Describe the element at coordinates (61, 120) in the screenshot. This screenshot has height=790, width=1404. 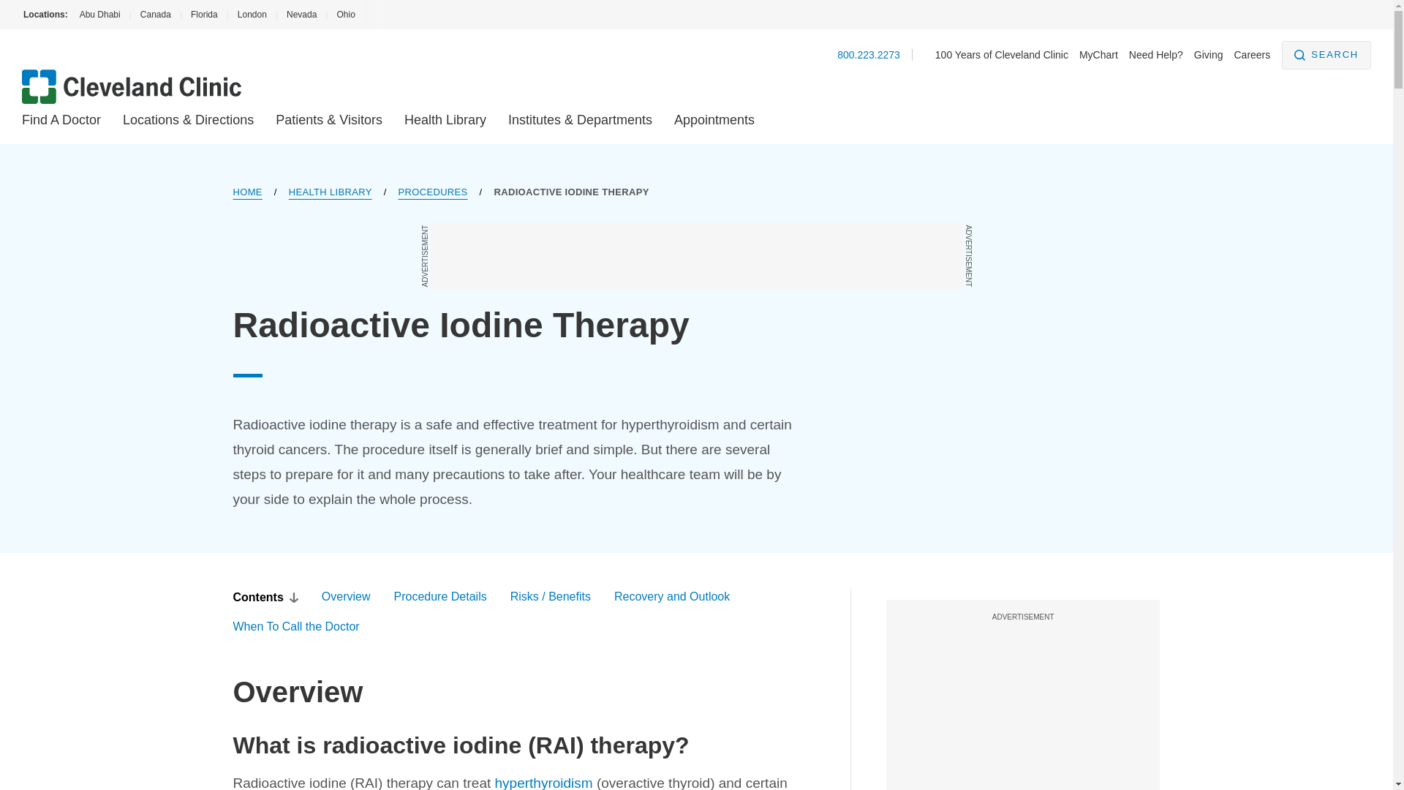
I see `Find A Doctor` at that location.